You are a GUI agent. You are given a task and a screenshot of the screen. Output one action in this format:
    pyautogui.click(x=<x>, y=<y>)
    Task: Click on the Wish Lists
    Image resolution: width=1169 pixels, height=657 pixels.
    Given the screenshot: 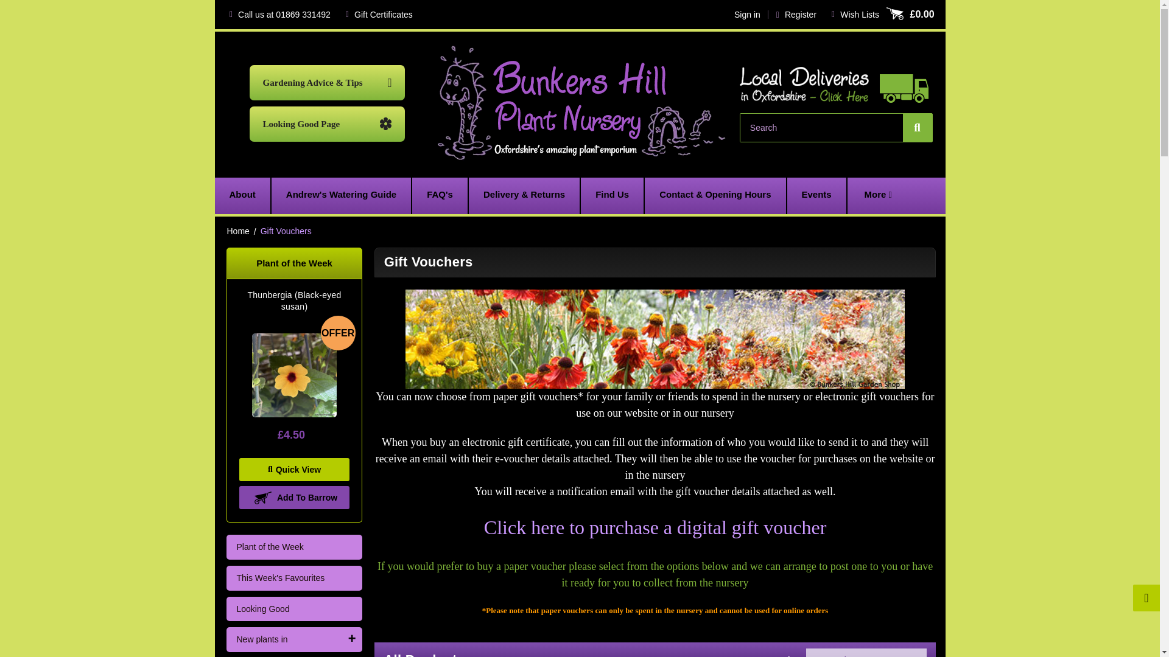 What is the action you would take?
    pyautogui.click(x=855, y=15)
    